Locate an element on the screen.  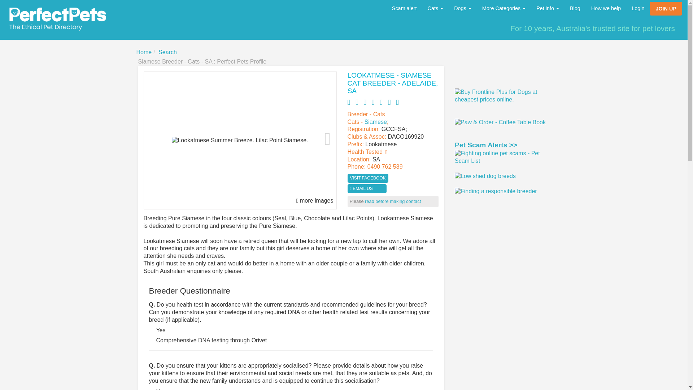
Pet info is located at coordinates (548, 8).